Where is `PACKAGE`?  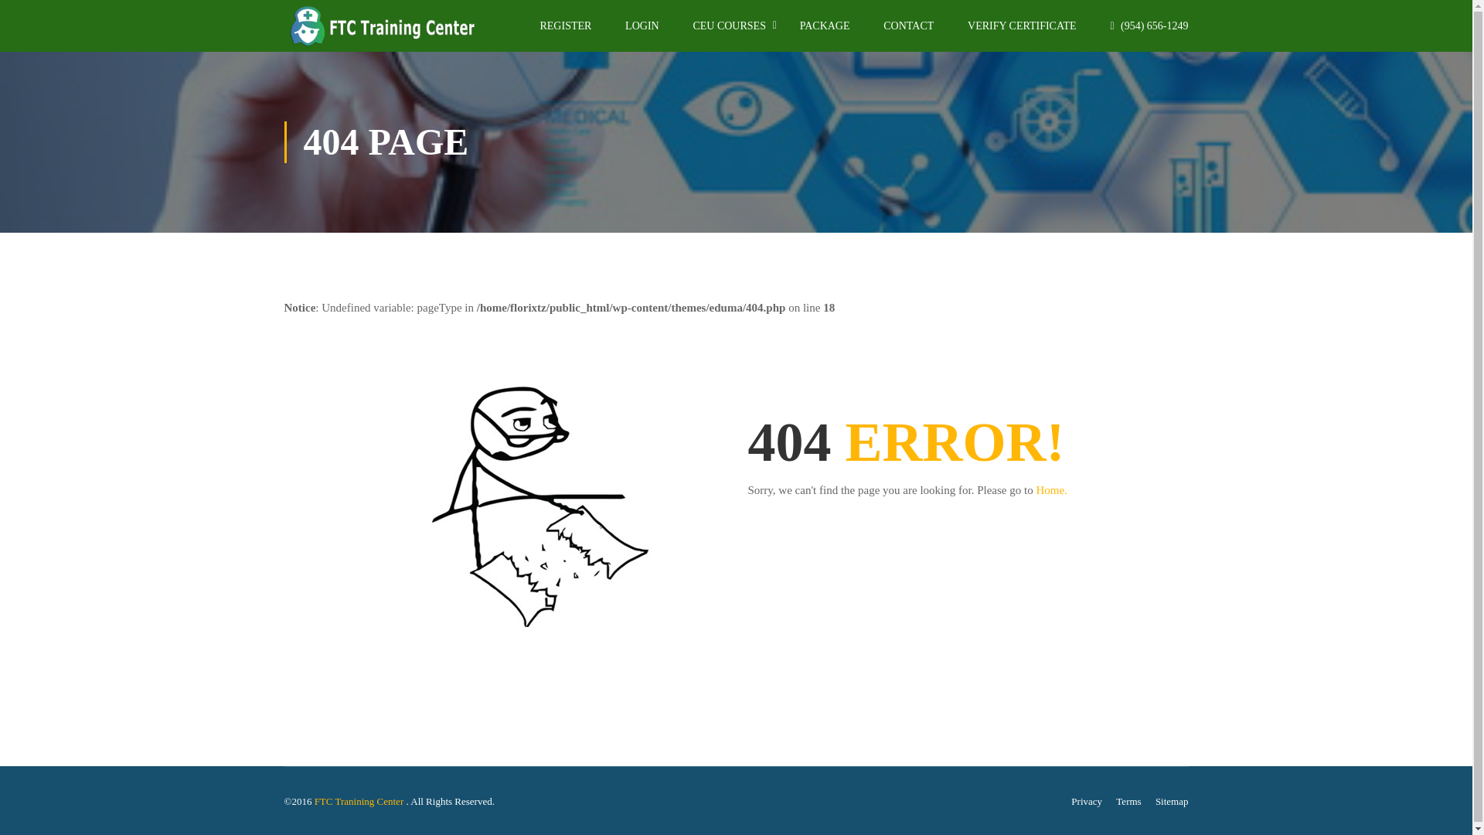 PACKAGE is located at coordinates (825, 32).